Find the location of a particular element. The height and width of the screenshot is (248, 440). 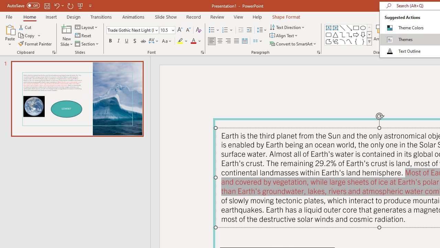

Arrange is located at coordinates (381, 35).